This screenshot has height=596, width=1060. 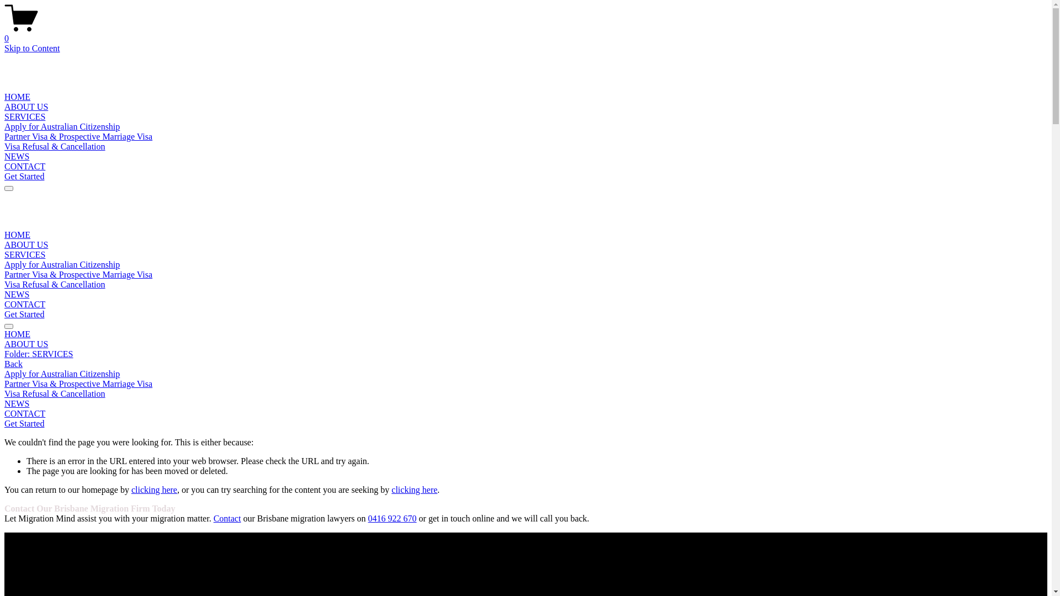 I want to click on Get Started, so click(x=24, y=423).